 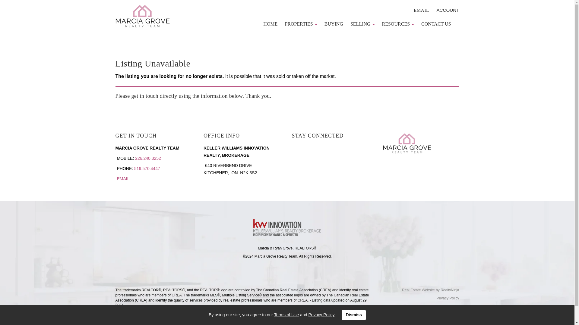 What do you see at coordinates (334, 24) in the screenshot?
I see `BUYING` at bounding box center [334, 24].